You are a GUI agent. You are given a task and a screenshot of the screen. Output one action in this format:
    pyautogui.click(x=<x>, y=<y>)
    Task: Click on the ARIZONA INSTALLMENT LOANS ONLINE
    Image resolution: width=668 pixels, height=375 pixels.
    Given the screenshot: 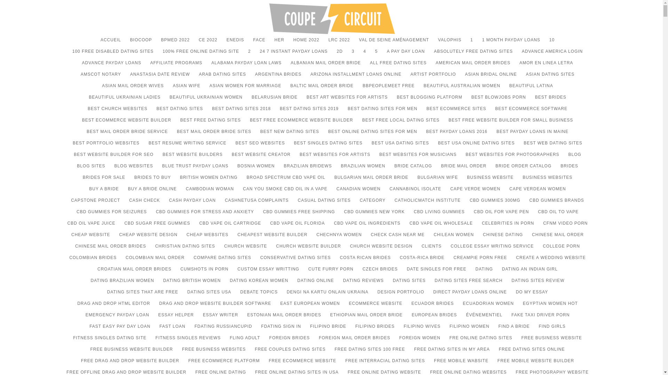 What is the action you would take?
    pyautogui.click(x=356, y=77)
    